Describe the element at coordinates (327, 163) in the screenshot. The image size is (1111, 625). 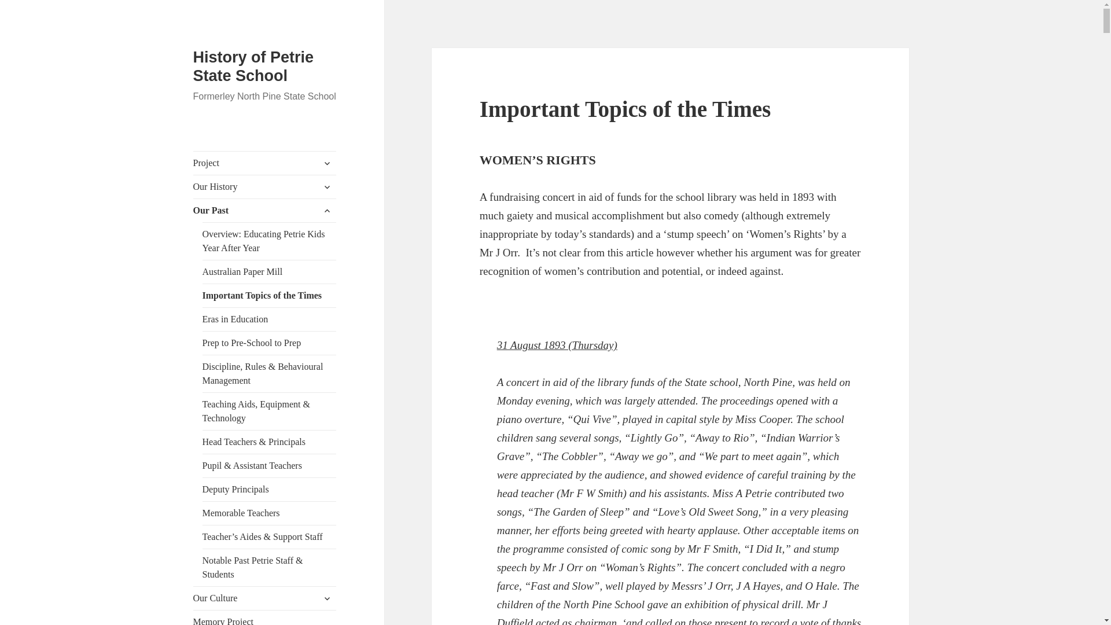
I see `expand child menu` at that location.